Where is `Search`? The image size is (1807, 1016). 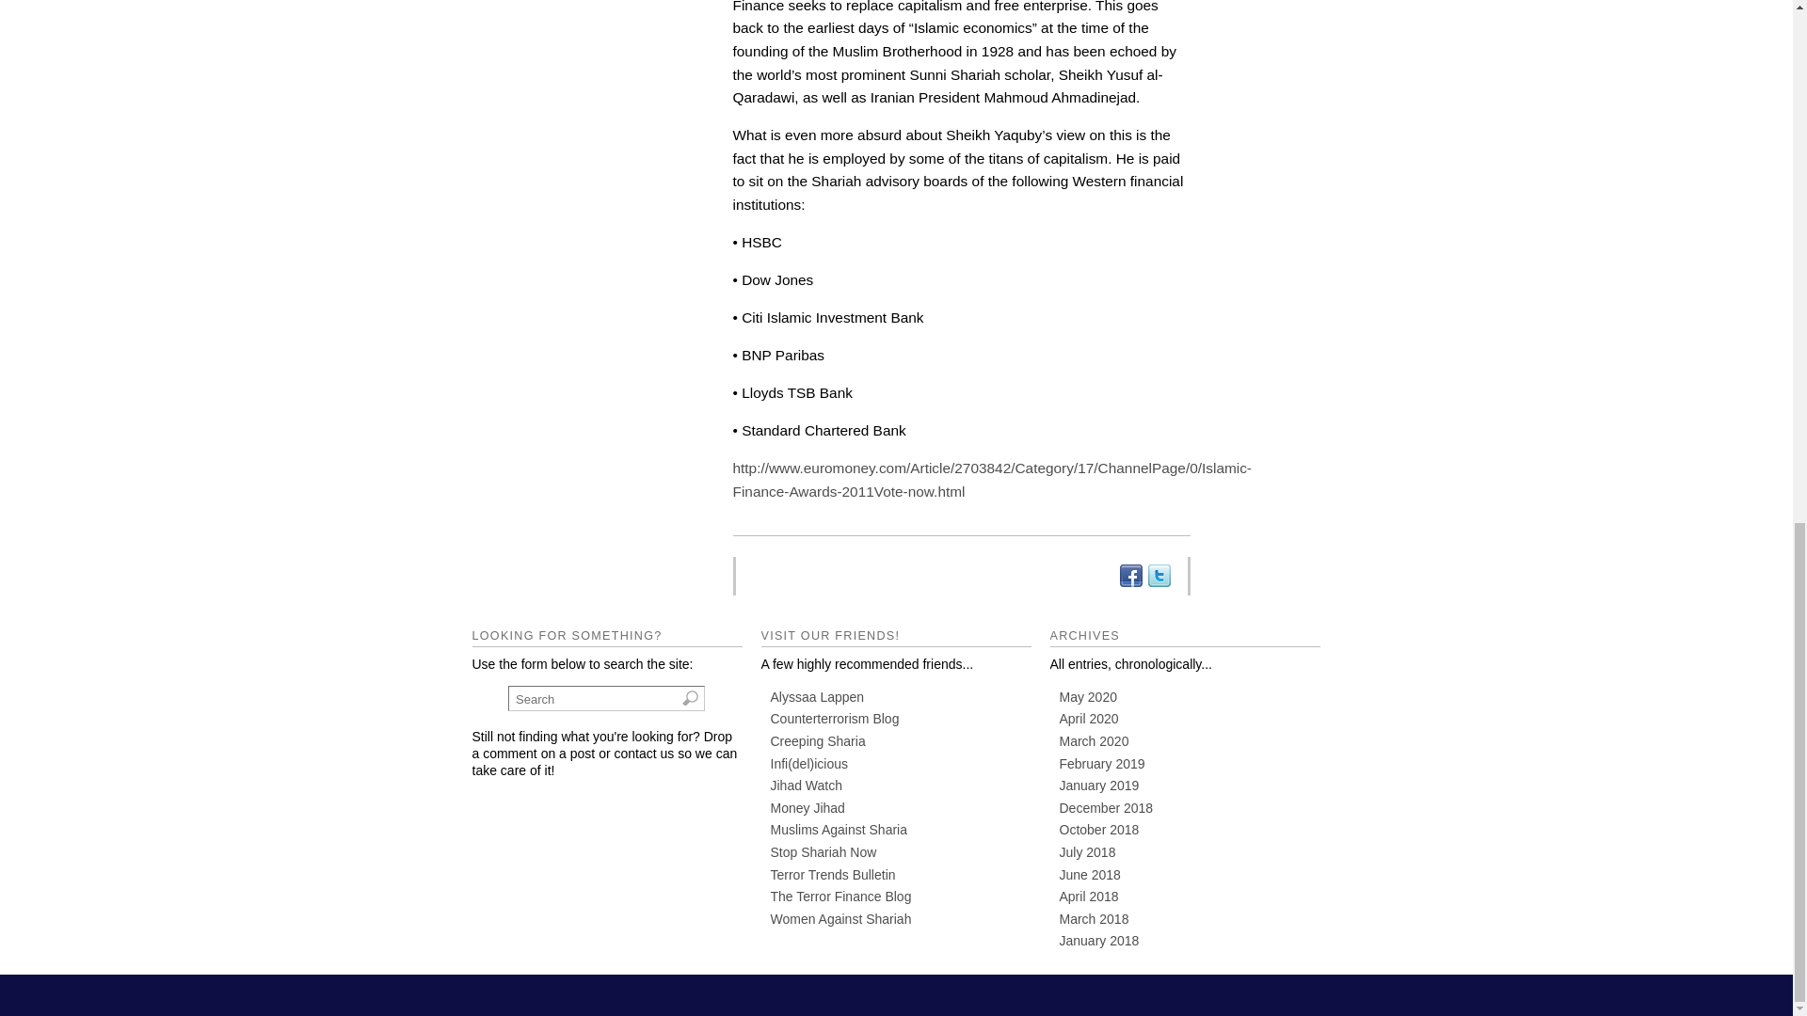
Search is located at coordinates (606, 698).